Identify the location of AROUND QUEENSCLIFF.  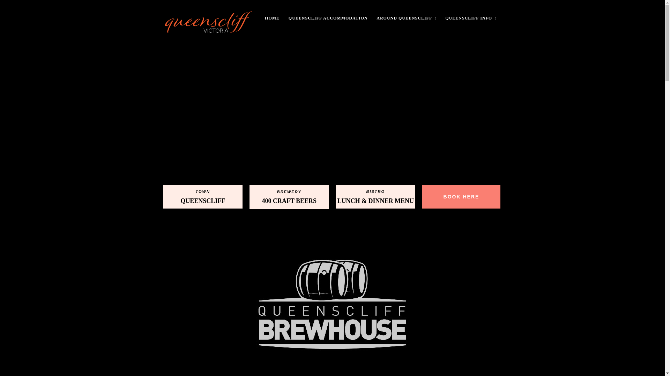
(406, 24).